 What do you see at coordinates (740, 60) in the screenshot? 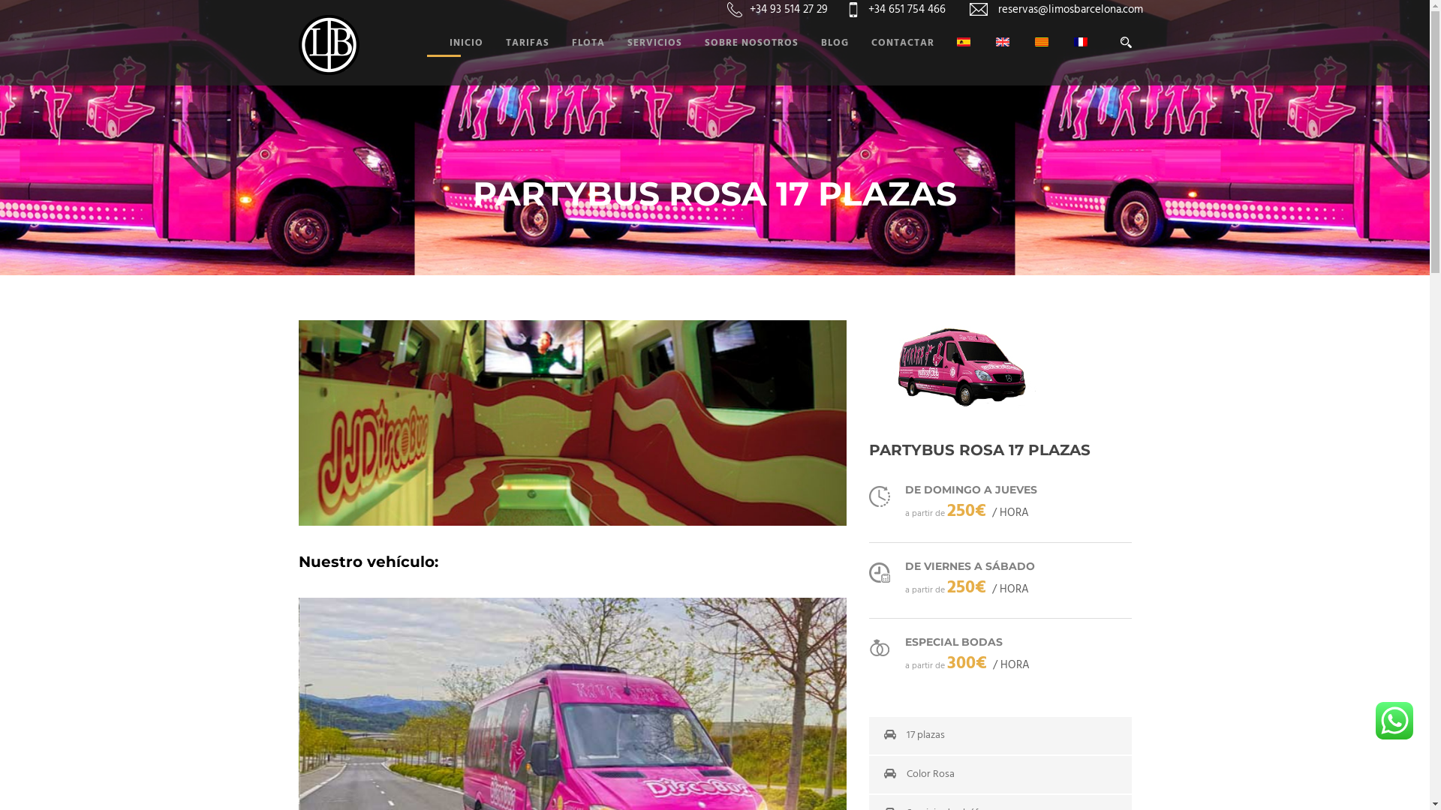
I see `SOBRE NOSOTROS` at bounding box center [740, 60].